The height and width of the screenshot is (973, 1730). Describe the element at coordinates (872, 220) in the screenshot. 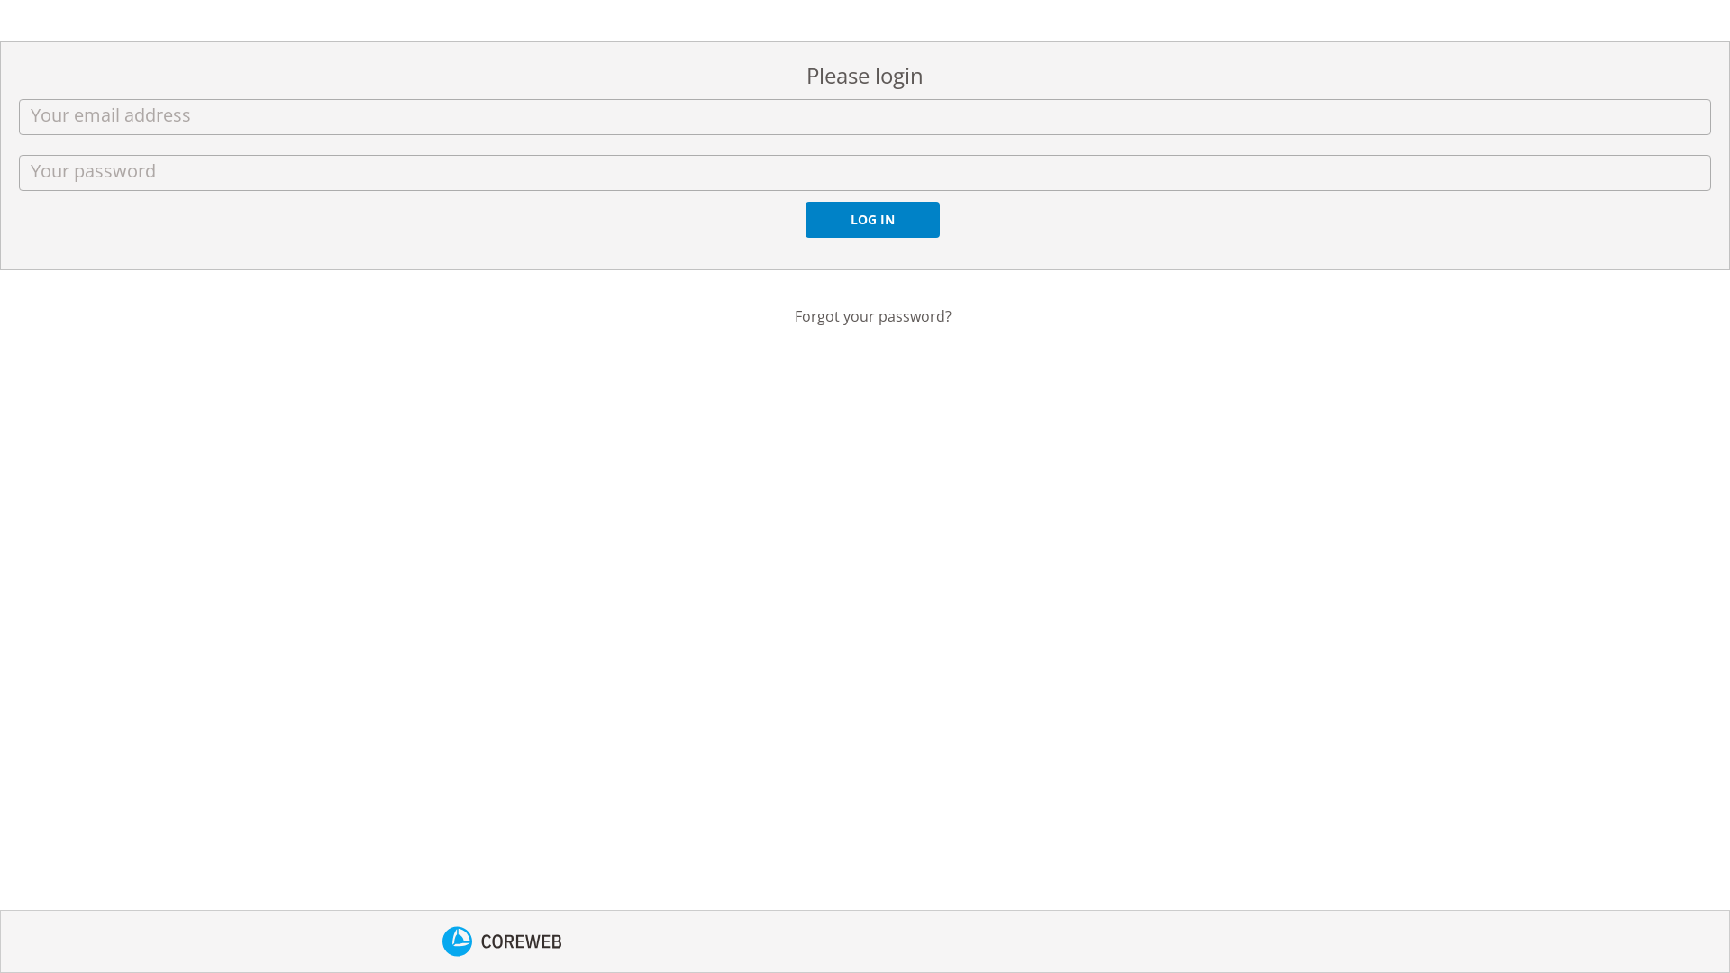

I see `LOG IN` at that location.